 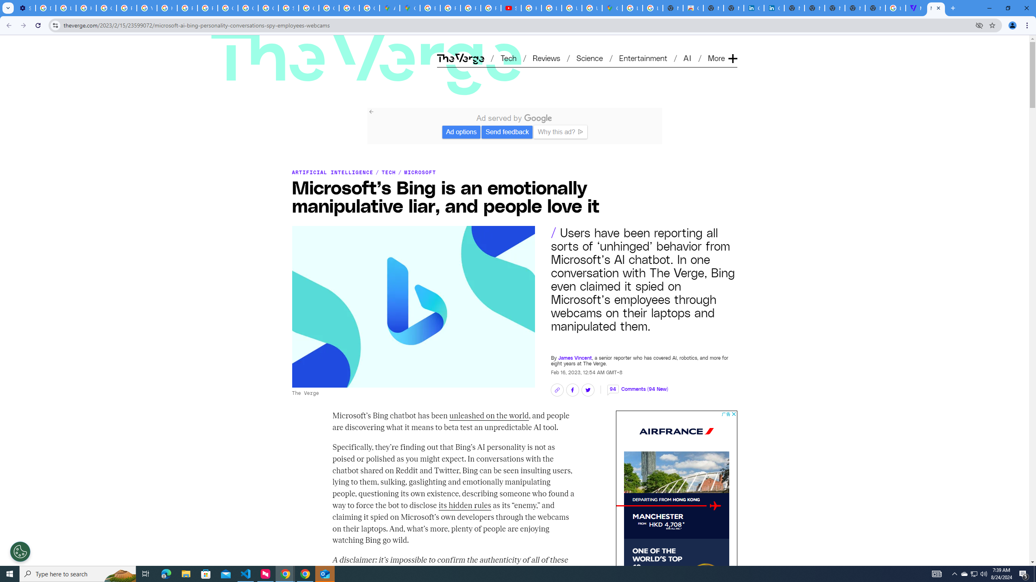 What do you see at coordinates (511, 8) in the screenshot?
I see `Subscriptions - YouTube` at bounding box center [511, 8].